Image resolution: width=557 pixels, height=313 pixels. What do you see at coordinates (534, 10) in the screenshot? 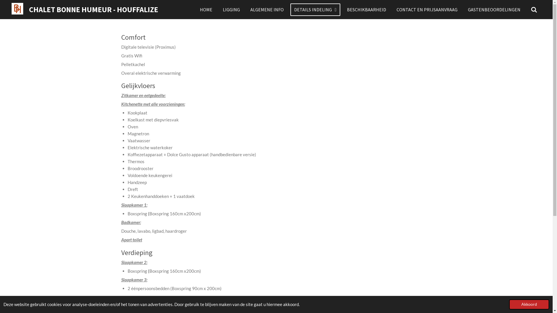
I see `Zoeken` at bounding box center [534, 10].